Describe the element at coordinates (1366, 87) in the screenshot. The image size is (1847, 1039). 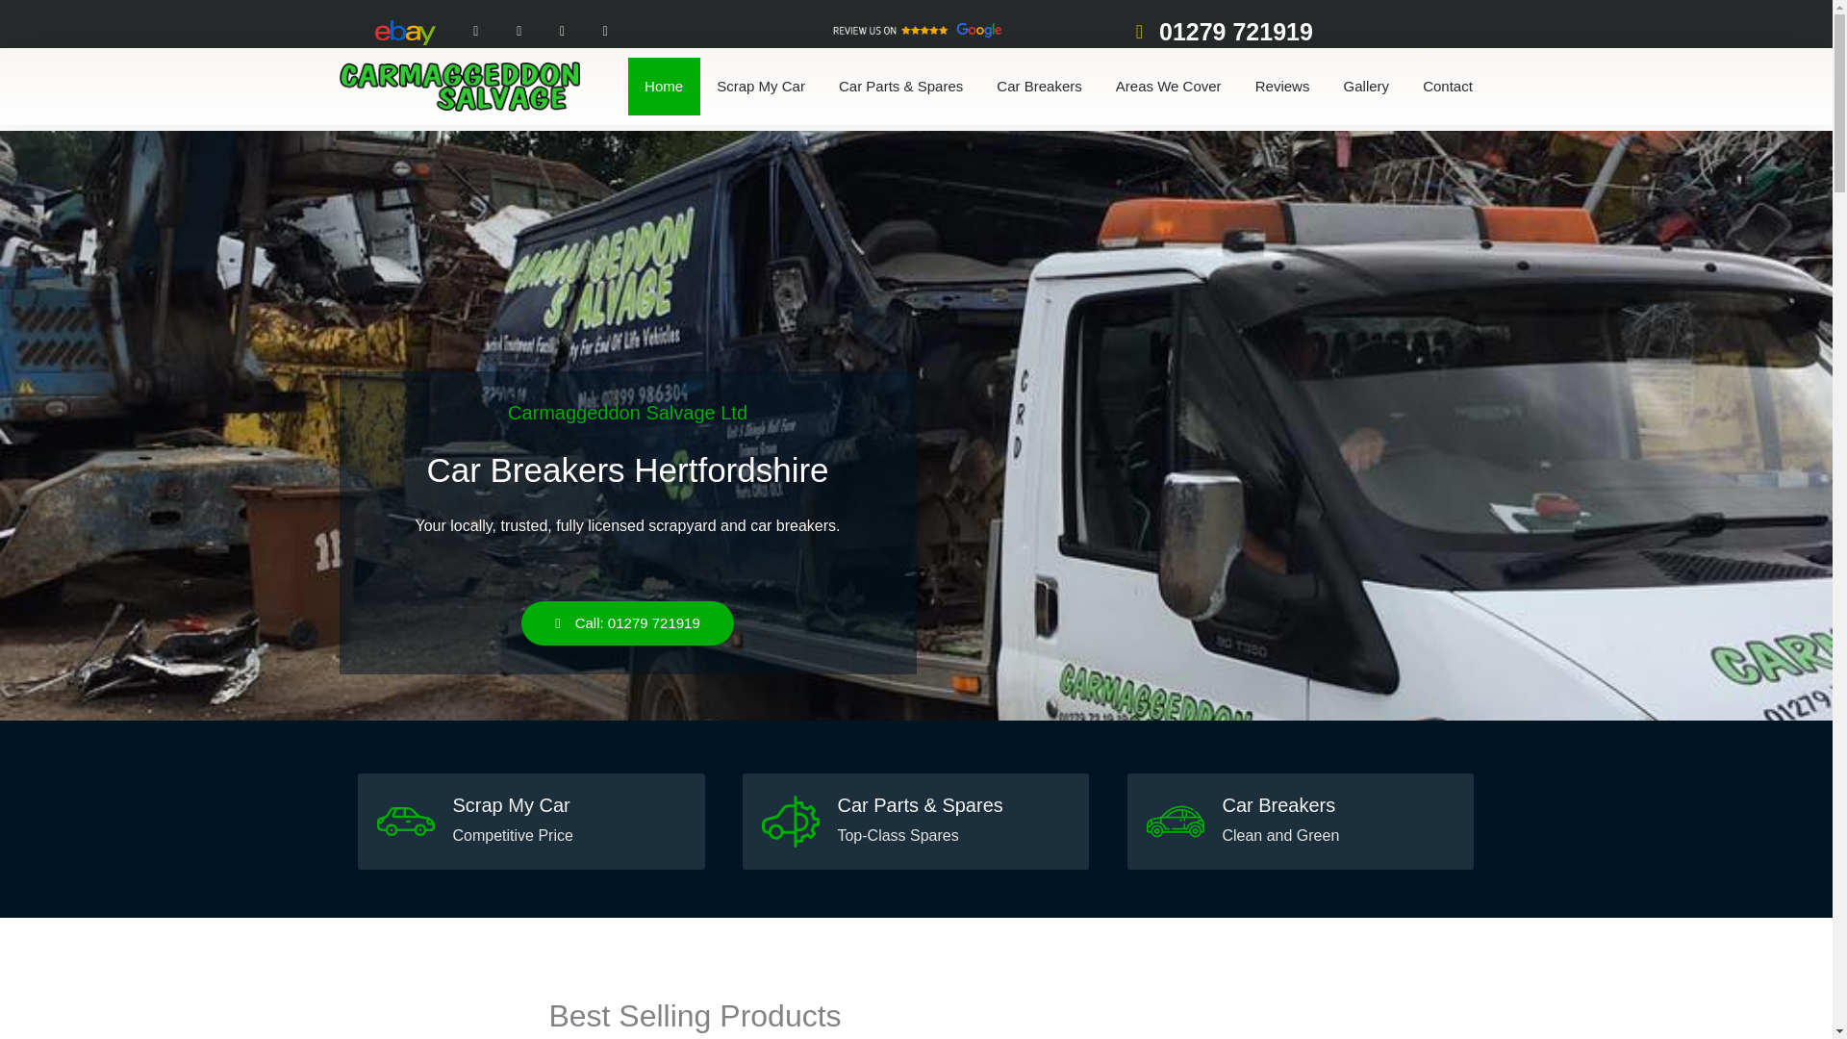
I see `Gallery` at that location.